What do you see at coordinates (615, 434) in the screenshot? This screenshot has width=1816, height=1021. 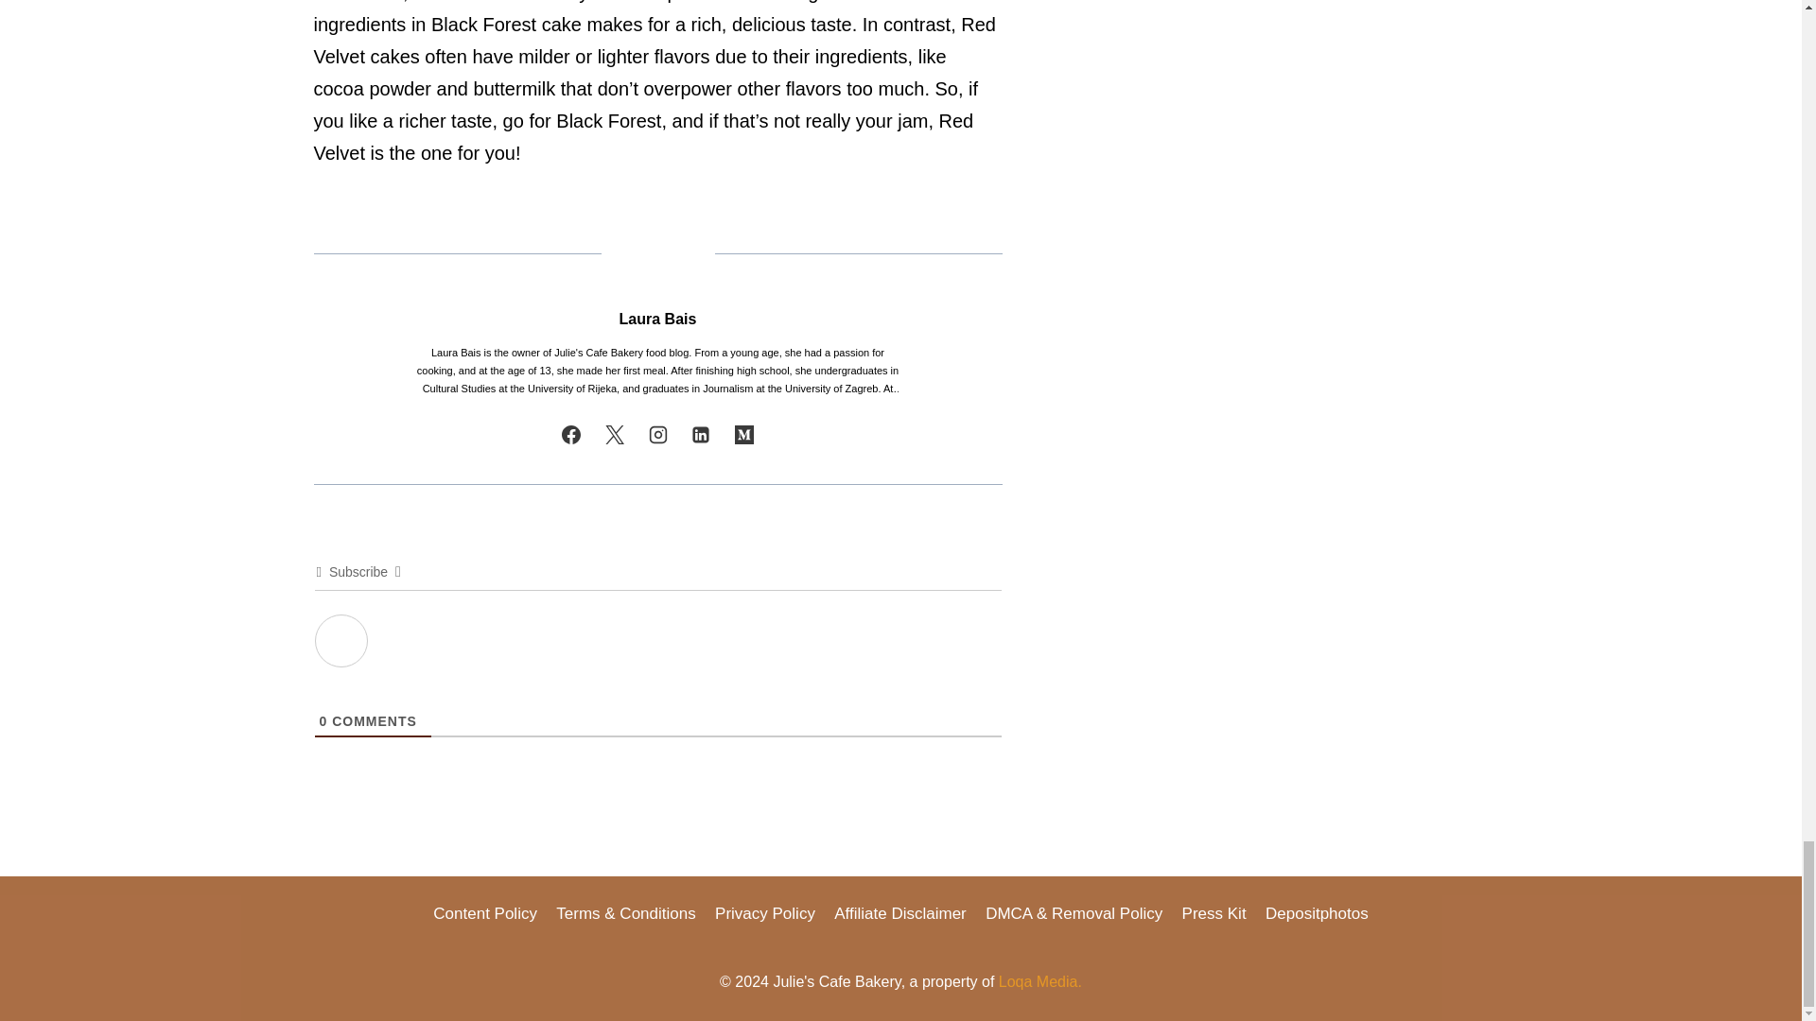 I see `Follow Laura Bais on X formerly Twitter` at bounding box center [615, 434].